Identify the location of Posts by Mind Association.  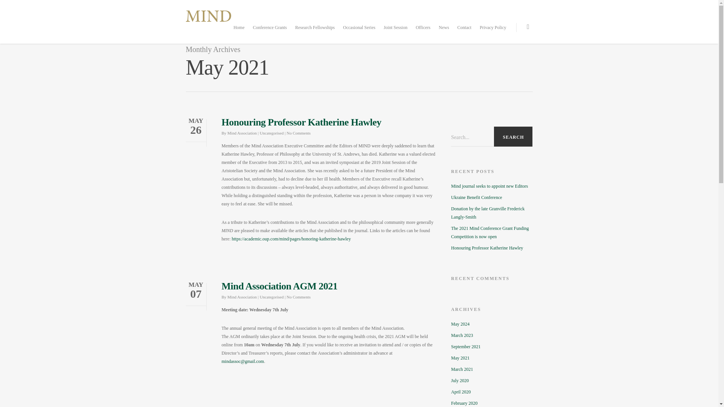
(242, 133).